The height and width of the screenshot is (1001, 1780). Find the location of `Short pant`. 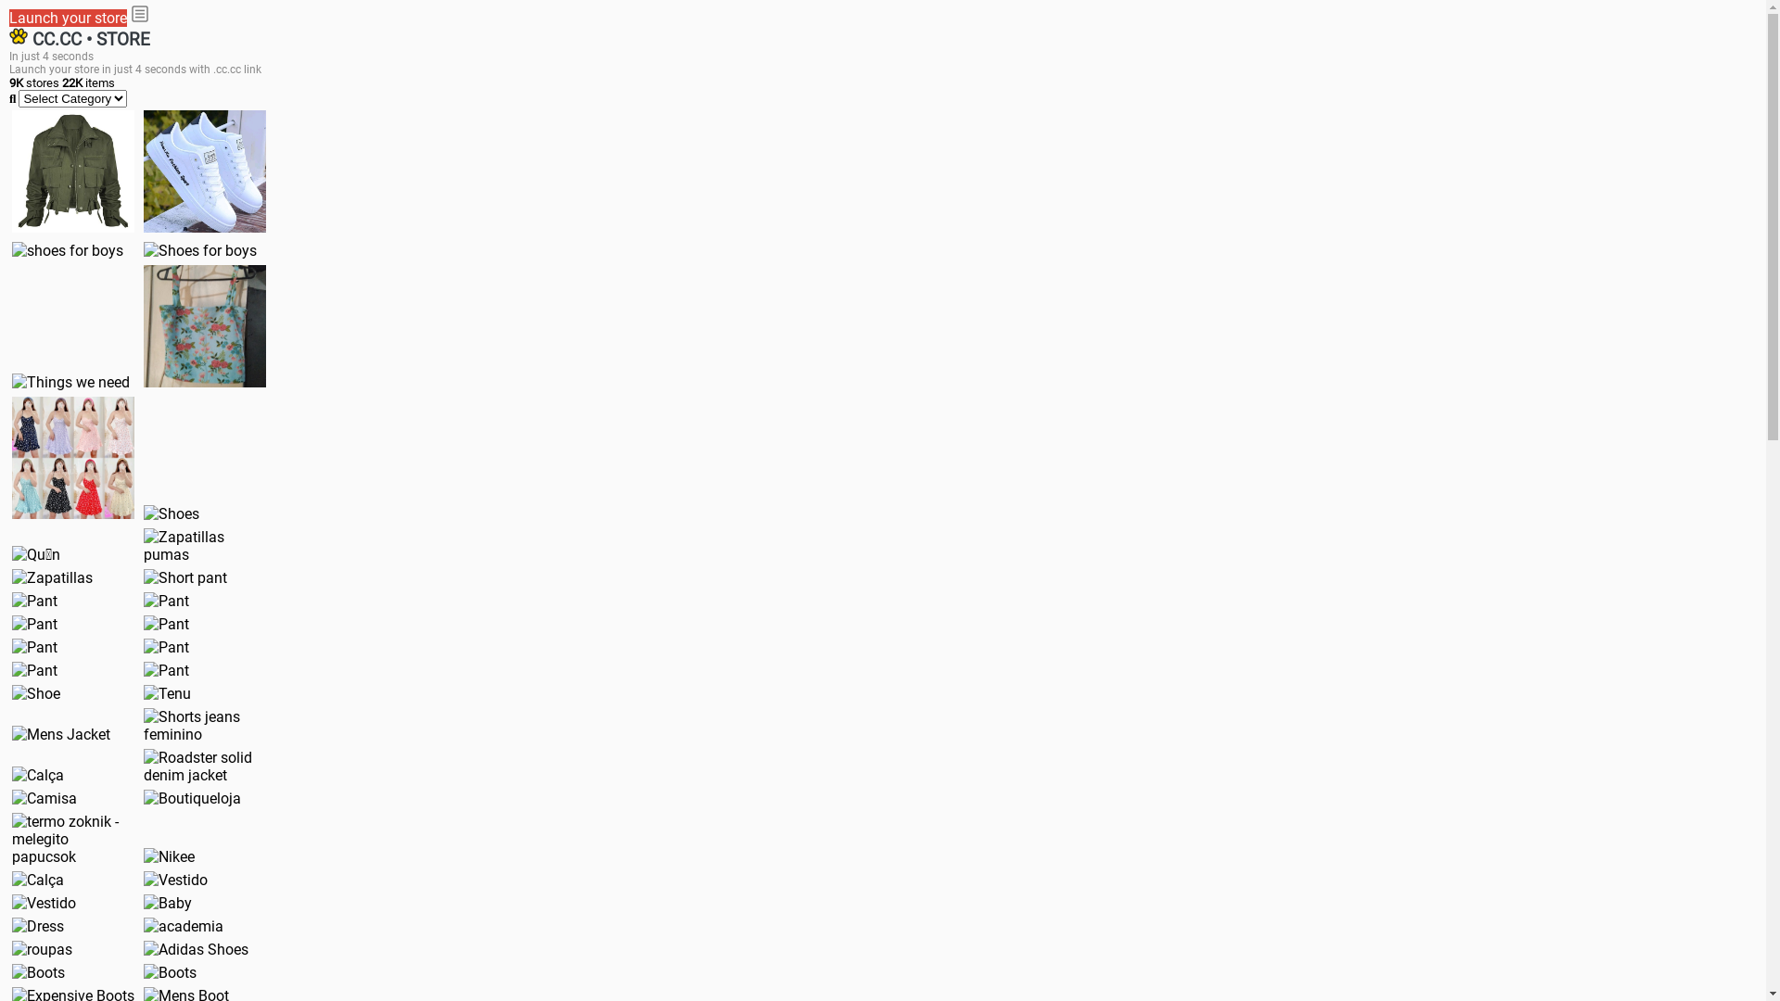

Short pant is located at coordinates (185, 578).